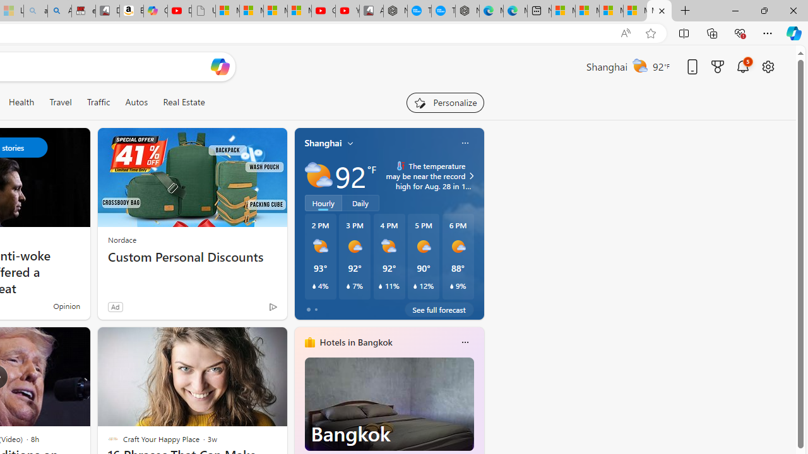 Image resolution: width=808 pixels, height=454 pixels. I want to click on Open settings, so click(768, 66).